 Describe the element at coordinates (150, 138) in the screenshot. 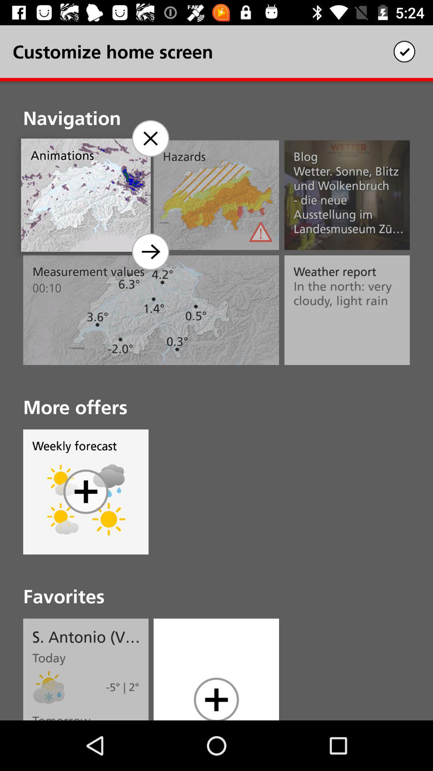

I see `remove navigation from home screen` at that location.